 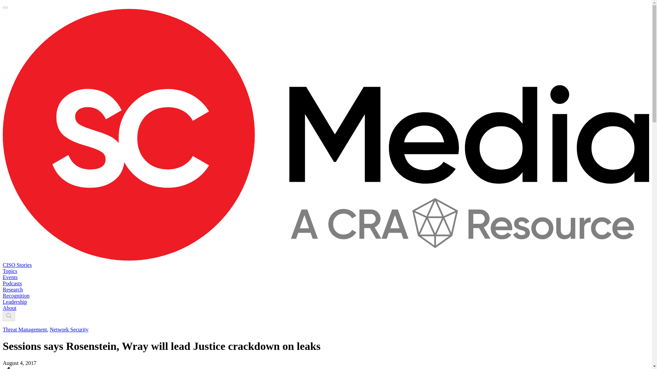 What do you see at coordinates (10, 277) in the screenshot?
I see `Events` at bounding box center [10, 277].